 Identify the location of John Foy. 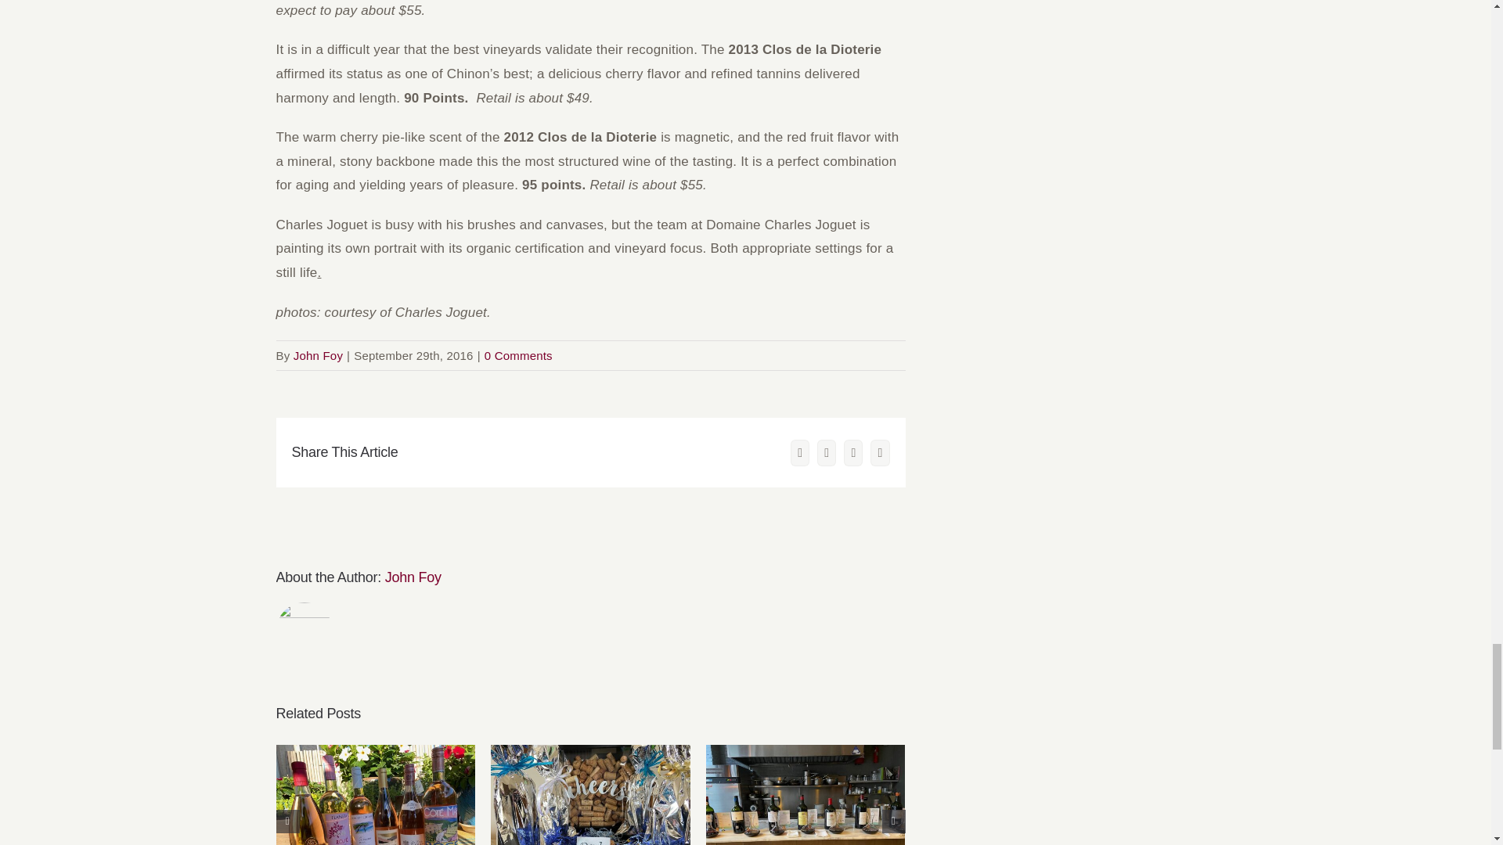
(318, 355).